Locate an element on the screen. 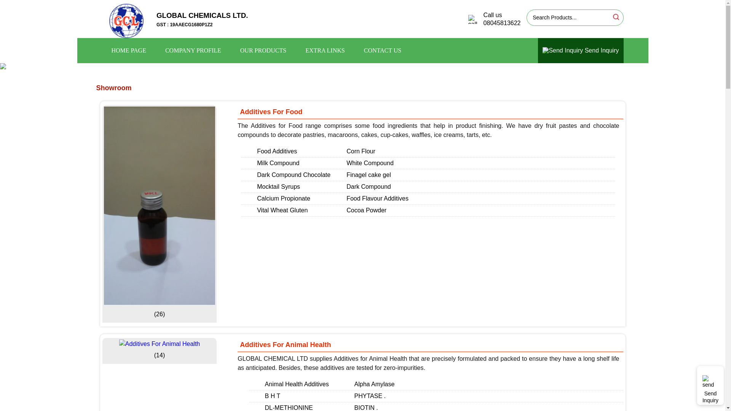 The image size is (731, 411). White Compound is located at coordinates (370, 163).